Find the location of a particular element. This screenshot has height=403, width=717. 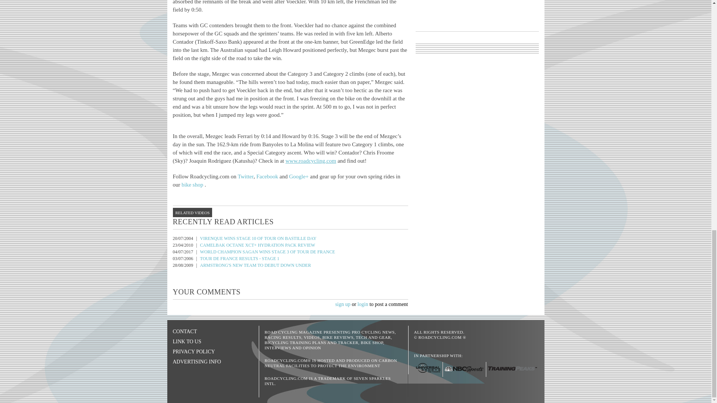

RELATED VIDEOS is located at coordinates (192, 213).